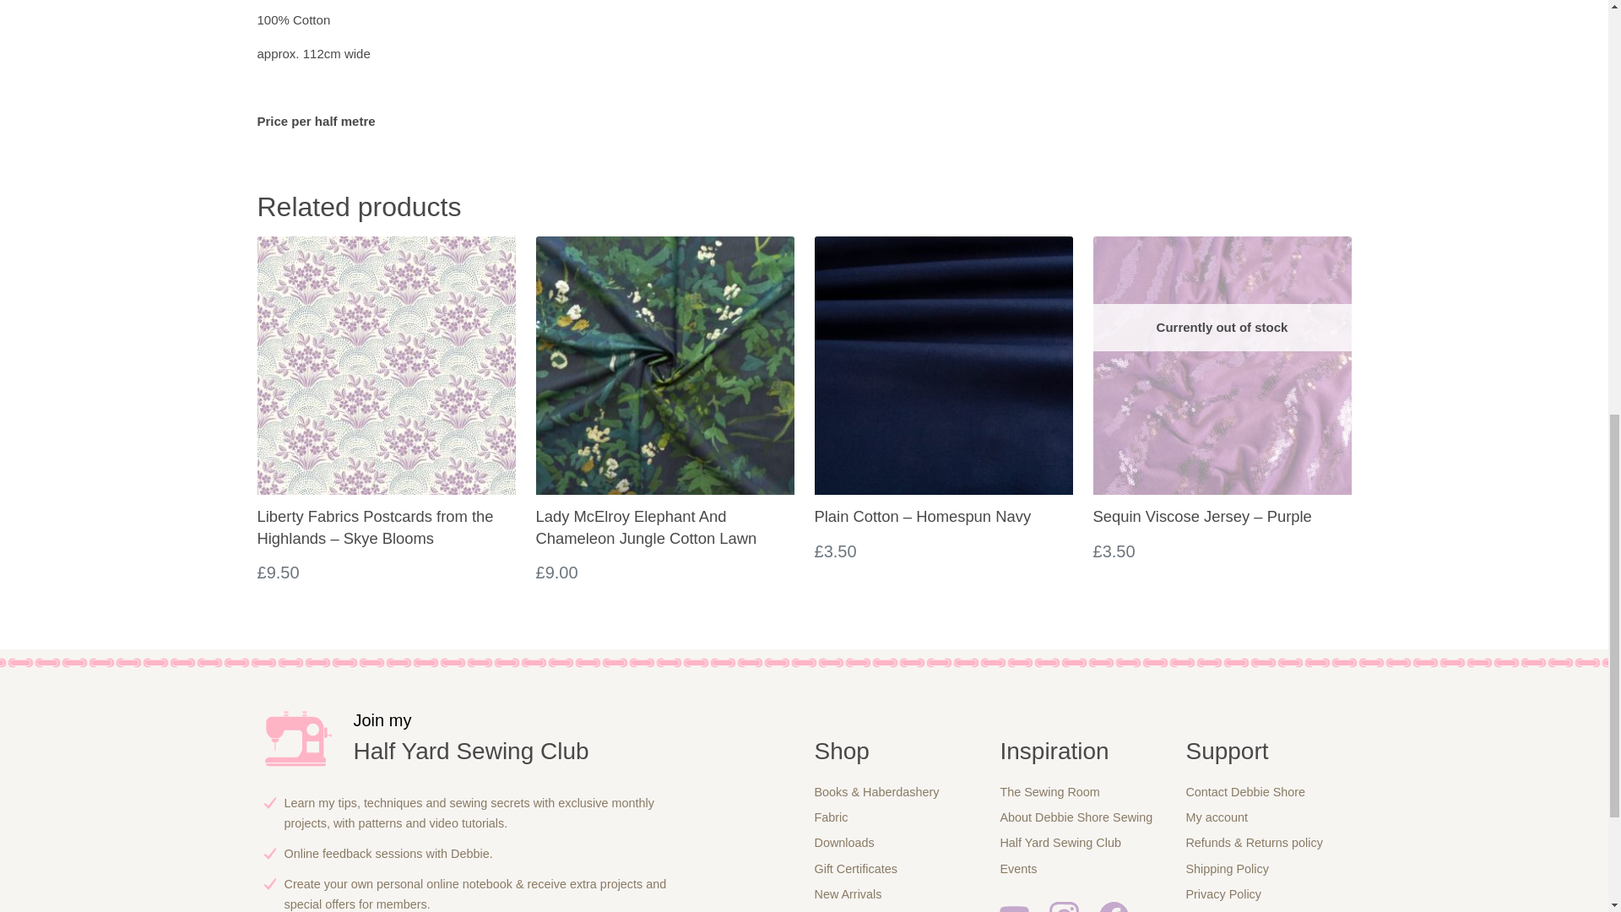 This screenshot has height=912, width=1621. I want to click on YouTube, so click(1015, 907).